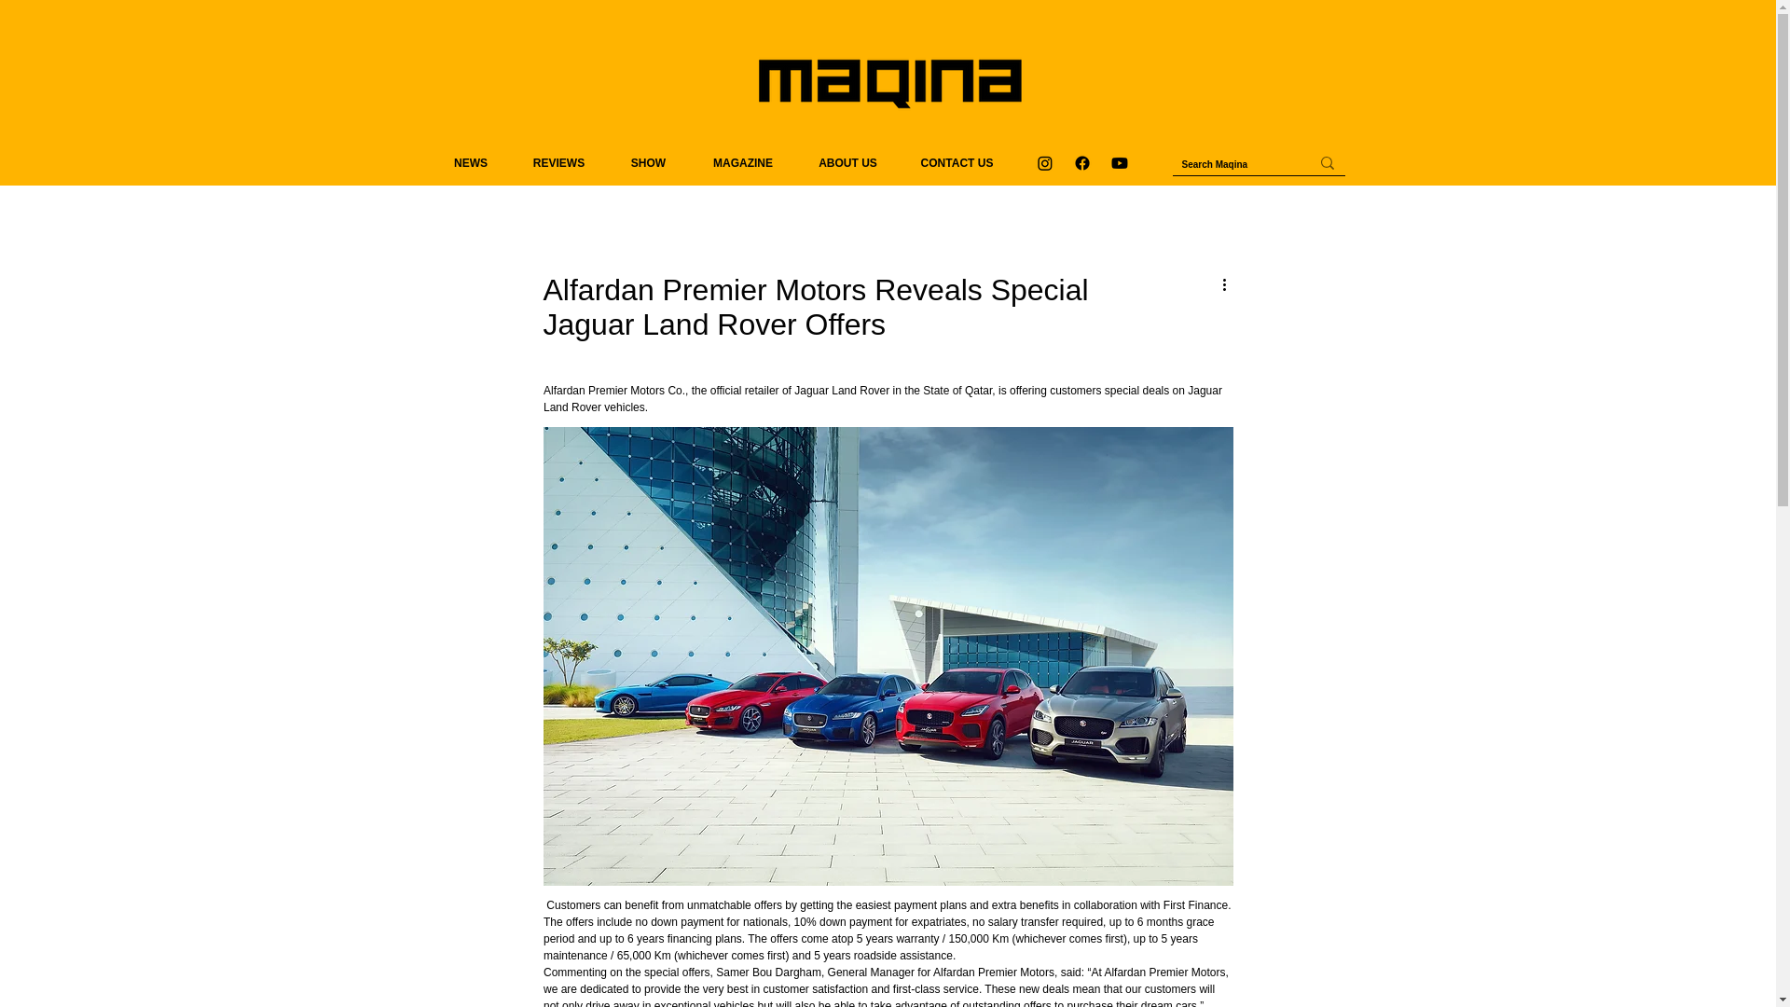 This screenshot has height=1007, width=1790. What do you see at coordinates (742, 162) in the screenshot?
I see `MAGAZINE` at bounding box center [742, 162].